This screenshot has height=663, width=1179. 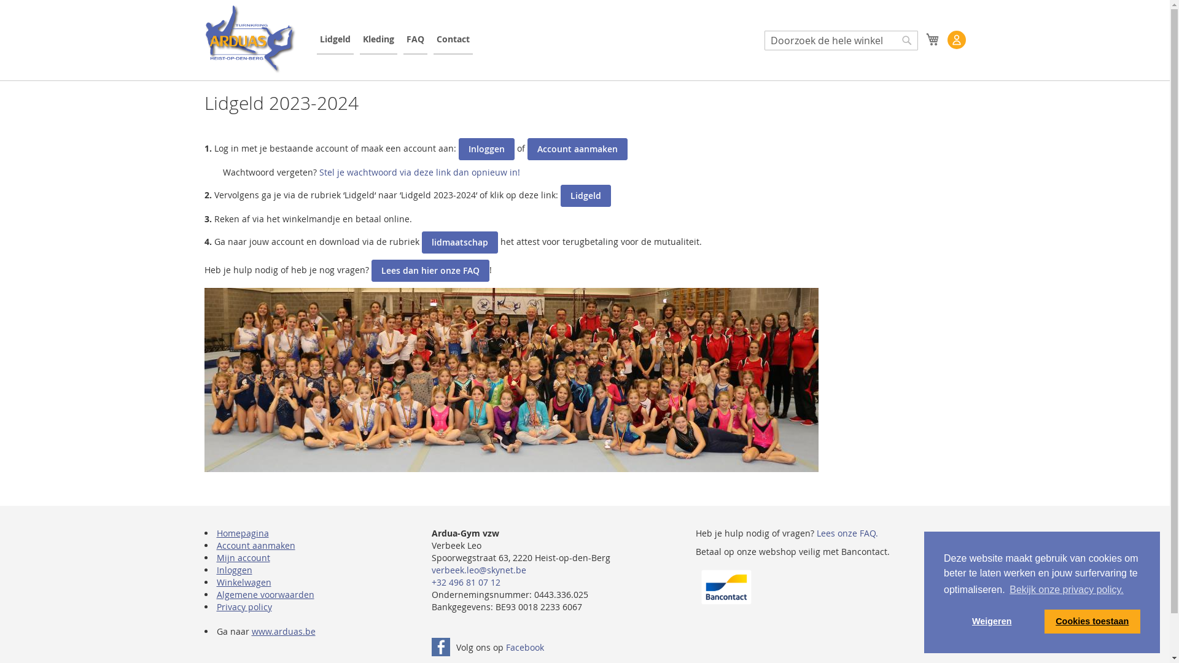 I want to click on Lees dan hier onze FAQ, so click(x=430, y=271).